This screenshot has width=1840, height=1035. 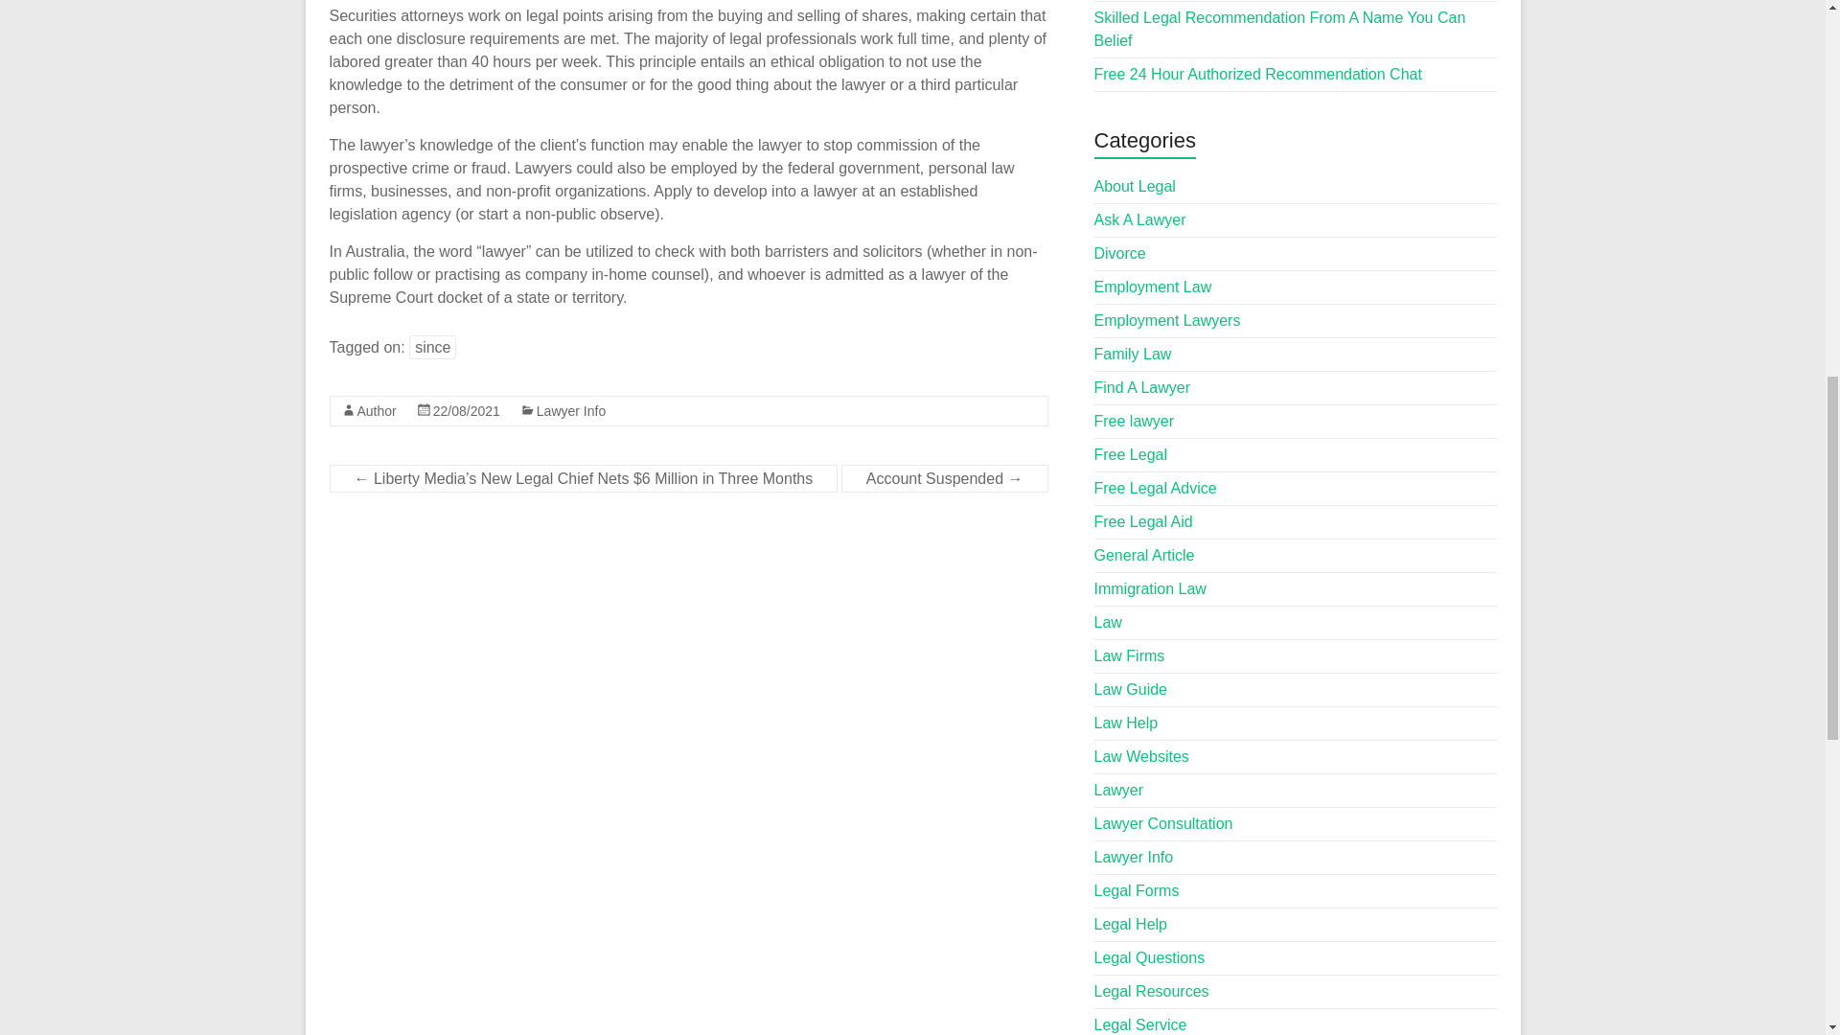 I want to click on Lawyer Info, so click(x=571, y=411).